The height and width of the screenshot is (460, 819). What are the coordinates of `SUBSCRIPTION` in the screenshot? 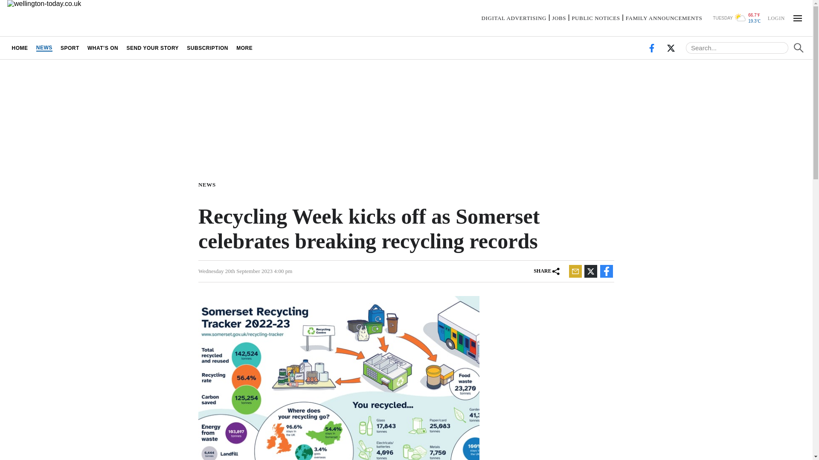 It's located at (207, 48).